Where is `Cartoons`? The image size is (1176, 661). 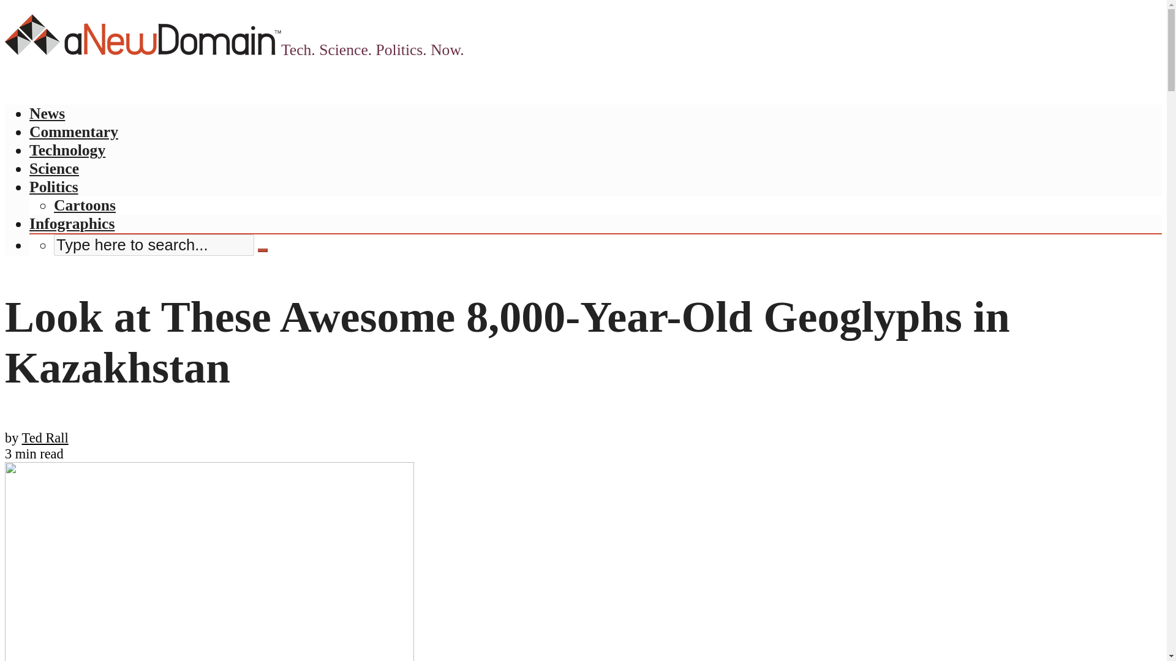 Cartoons is located at coordinates (85, 204).